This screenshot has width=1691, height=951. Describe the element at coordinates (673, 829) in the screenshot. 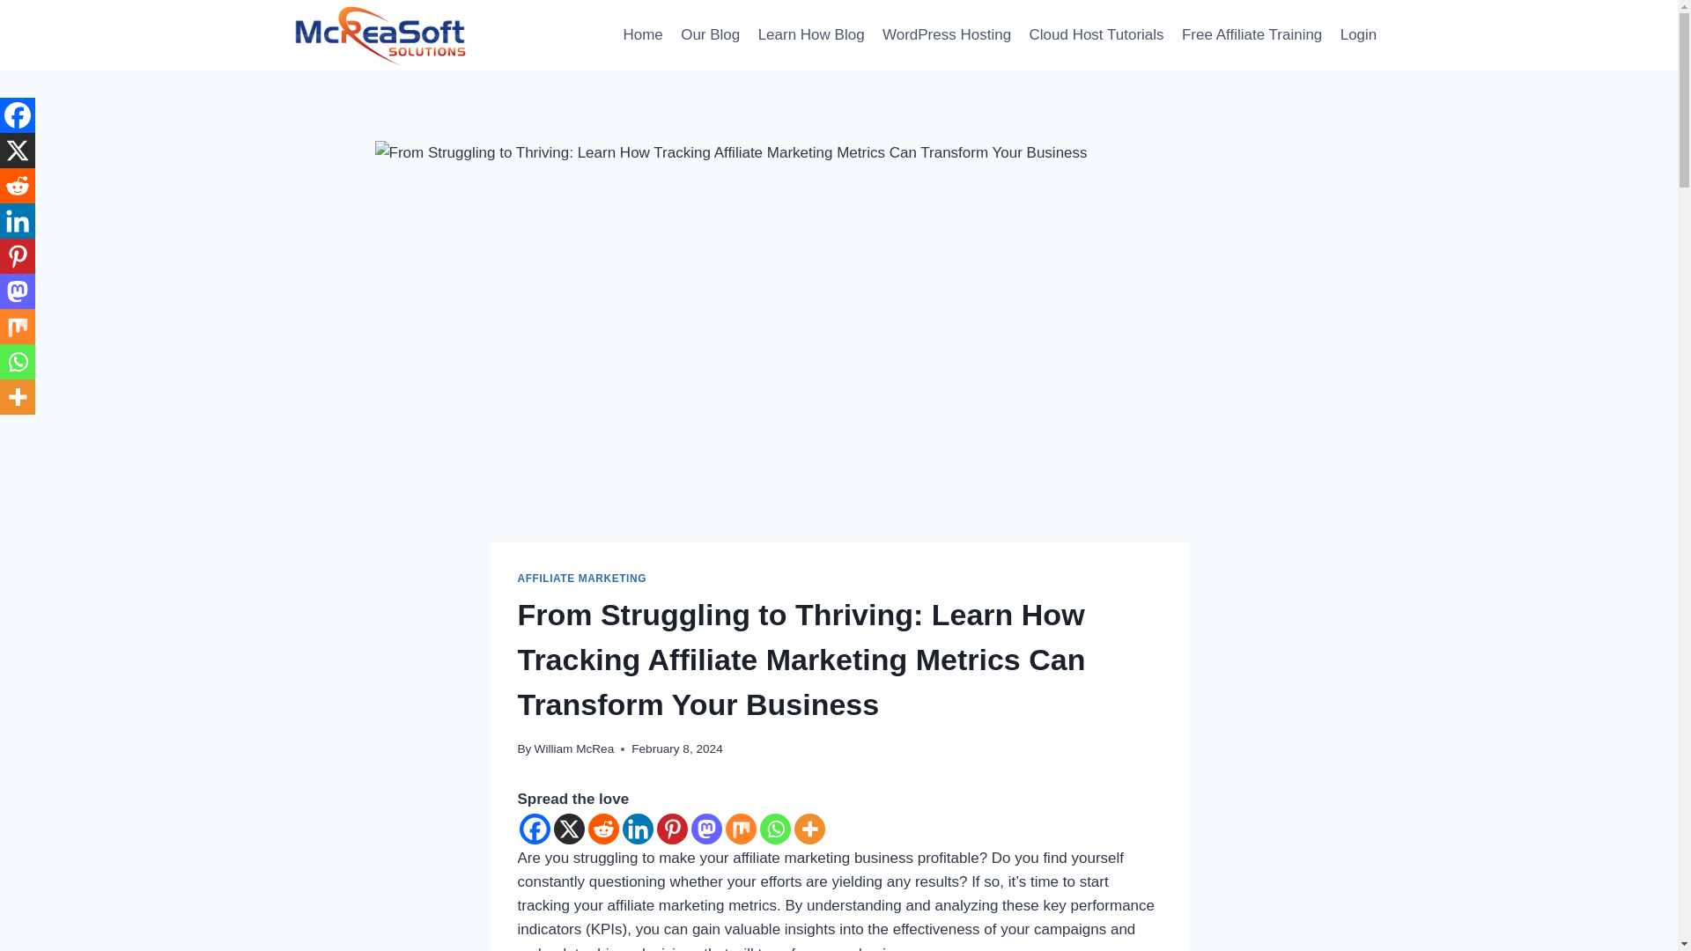

I see `Pinterest` at that location.